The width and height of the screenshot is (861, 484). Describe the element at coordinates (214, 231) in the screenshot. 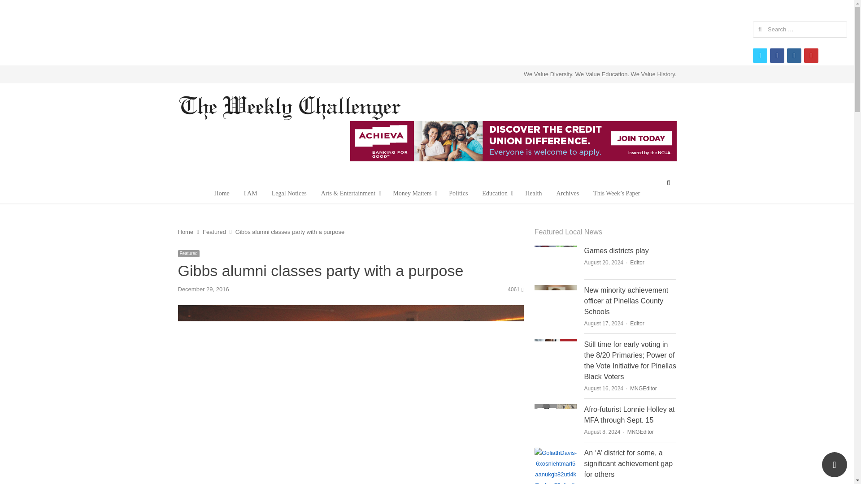

I see `Featured` at that location.